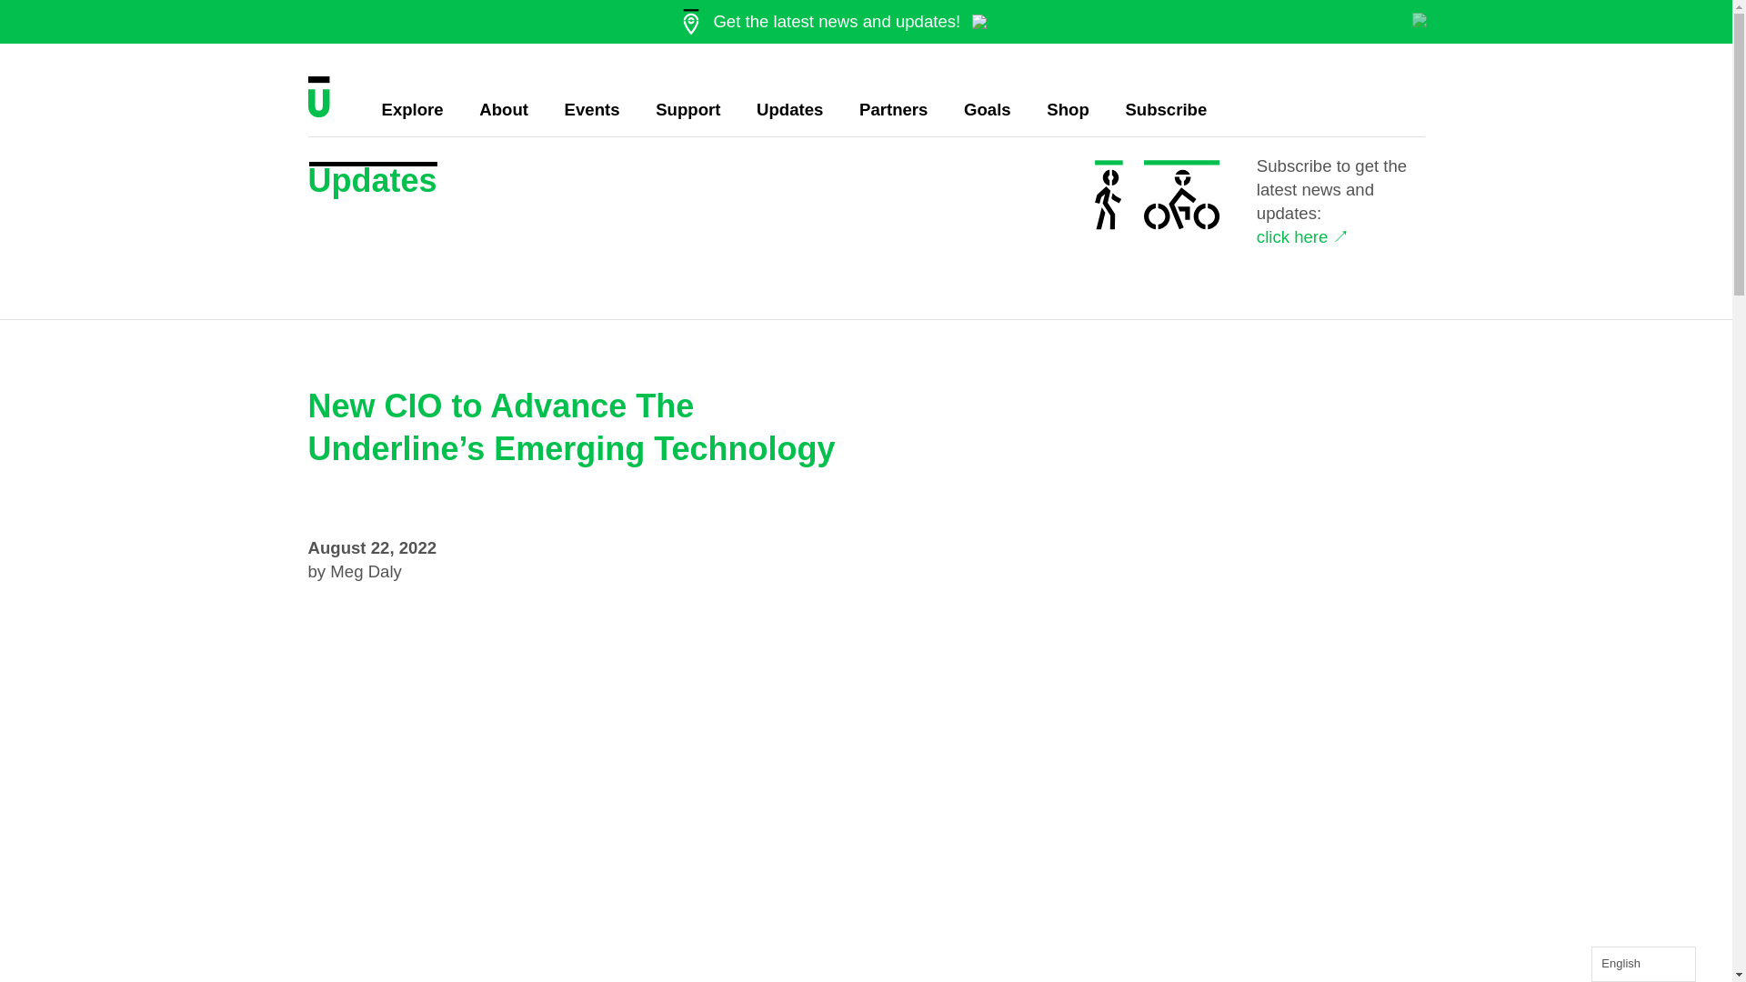 The height and width of the screenshot is (982, 1746). Describe the element at coordinates (591, 109) in the screenshot. I see `Events` at that location.